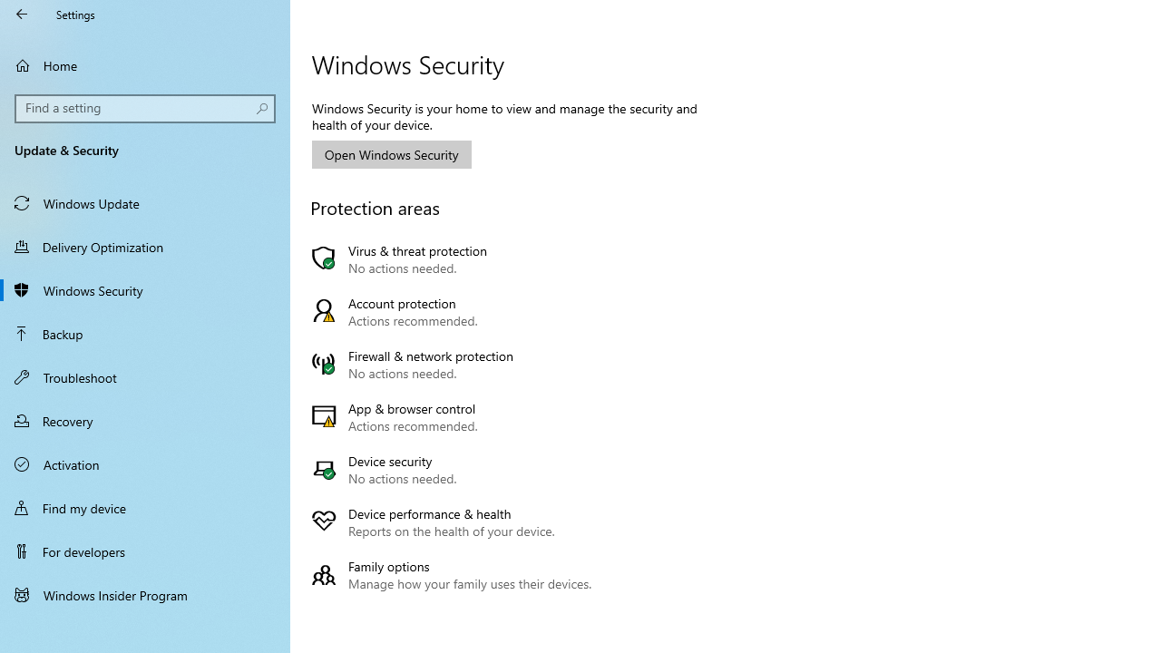  Describe the element at coordinates (145, 290) in the screenshot. I see `Windows Security` at that location.